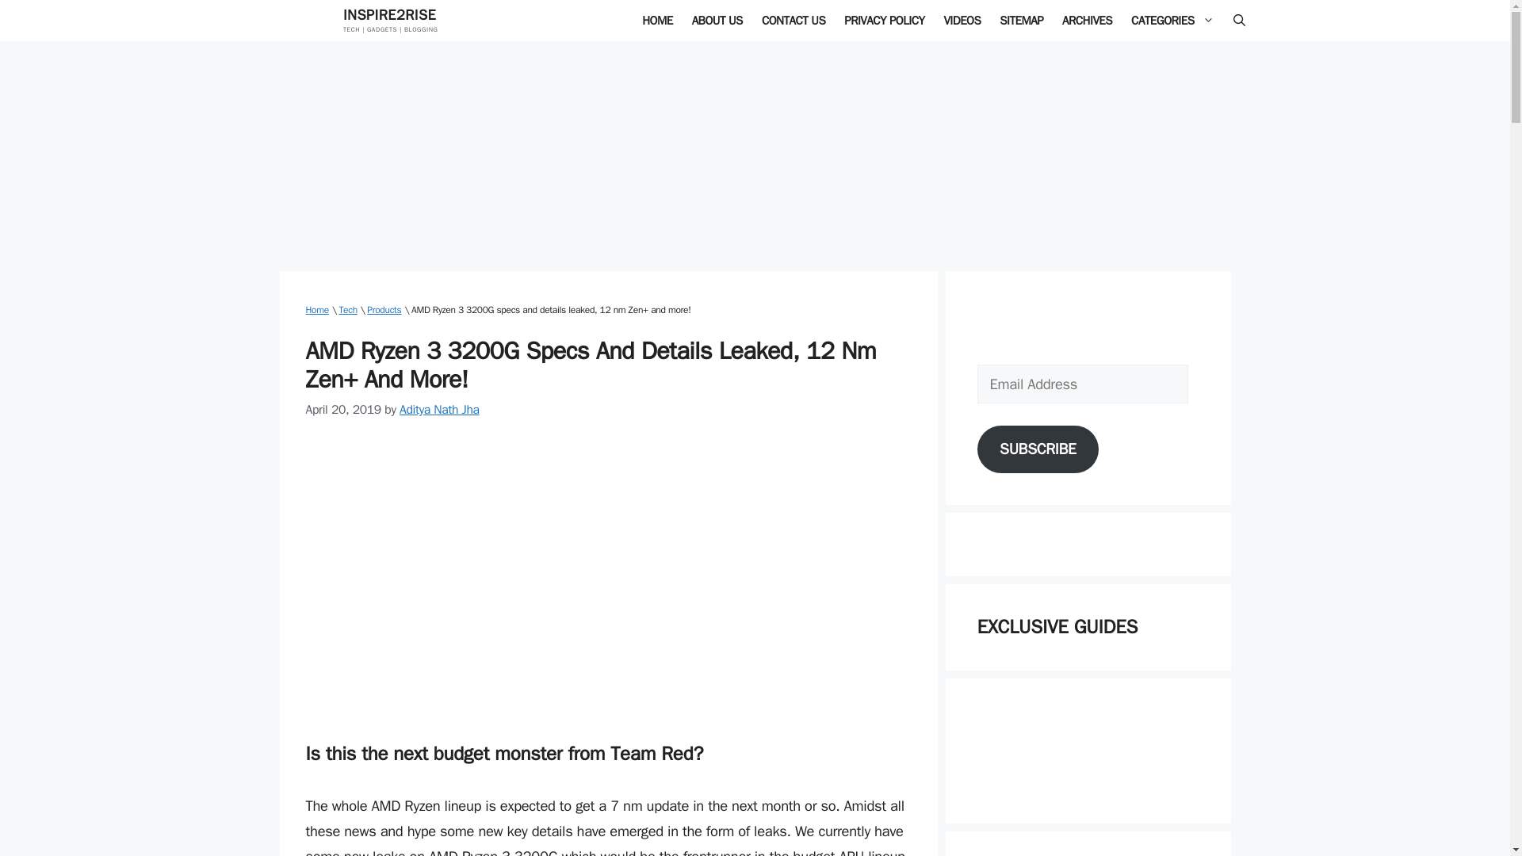 This screenshot has width=1522, height=856. Describe the element at coordinates (657, 21) in the screenshot. I see `Inspire2rise` at that location.